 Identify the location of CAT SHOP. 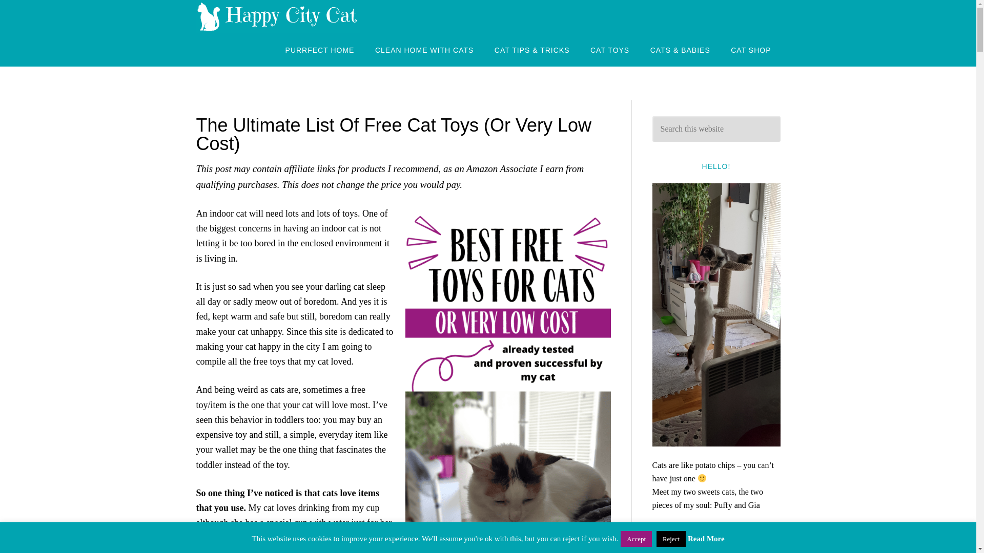
(750, 49).